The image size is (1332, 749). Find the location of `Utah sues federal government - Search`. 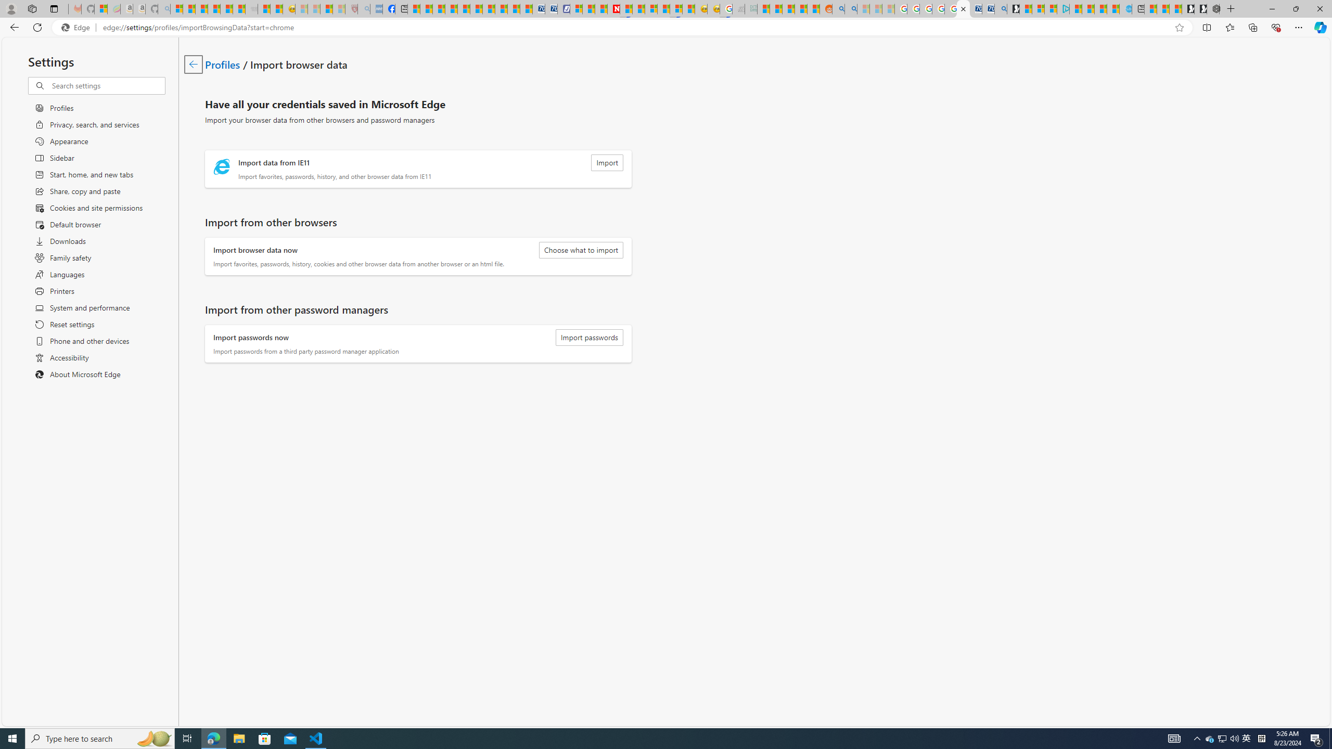

Utah sues federal government - Search is located at coordinates (851, 9).